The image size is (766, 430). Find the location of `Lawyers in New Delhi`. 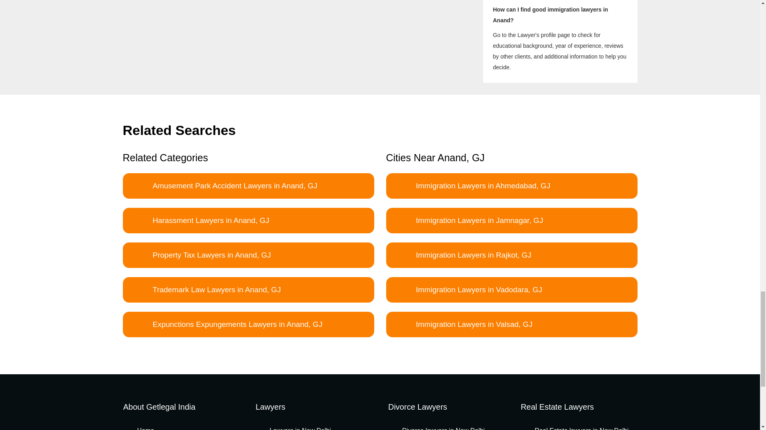

Lawyers in New Delhi is located at coordinates (295, 428).